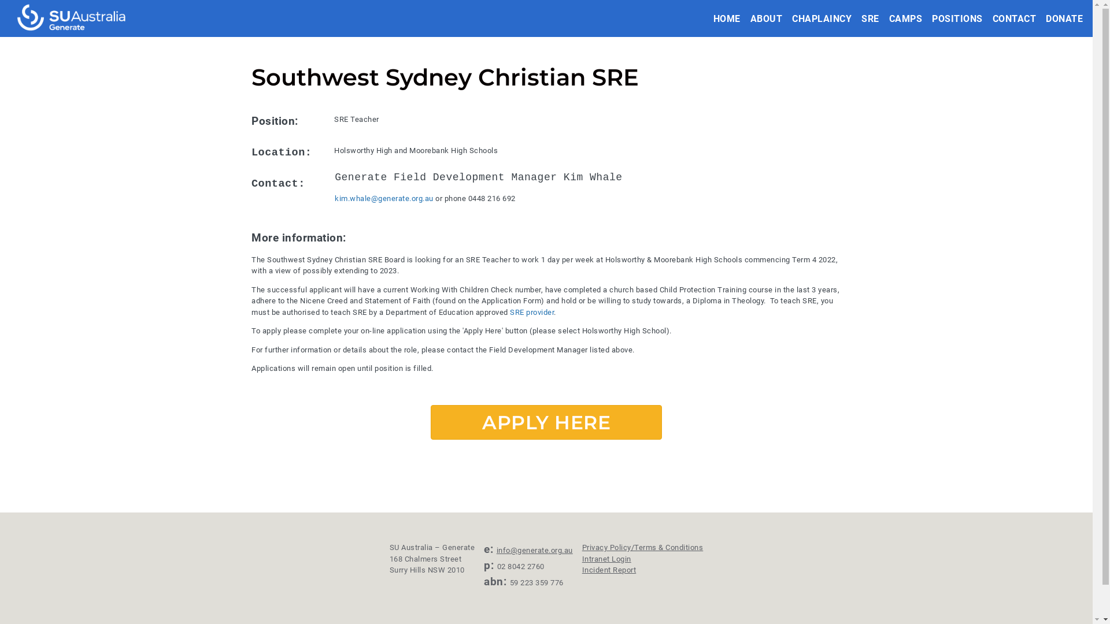  What do you see at coordinates (532, 312) in the screenshot?
I see `SRE provider` at bounding box center [532, 312].